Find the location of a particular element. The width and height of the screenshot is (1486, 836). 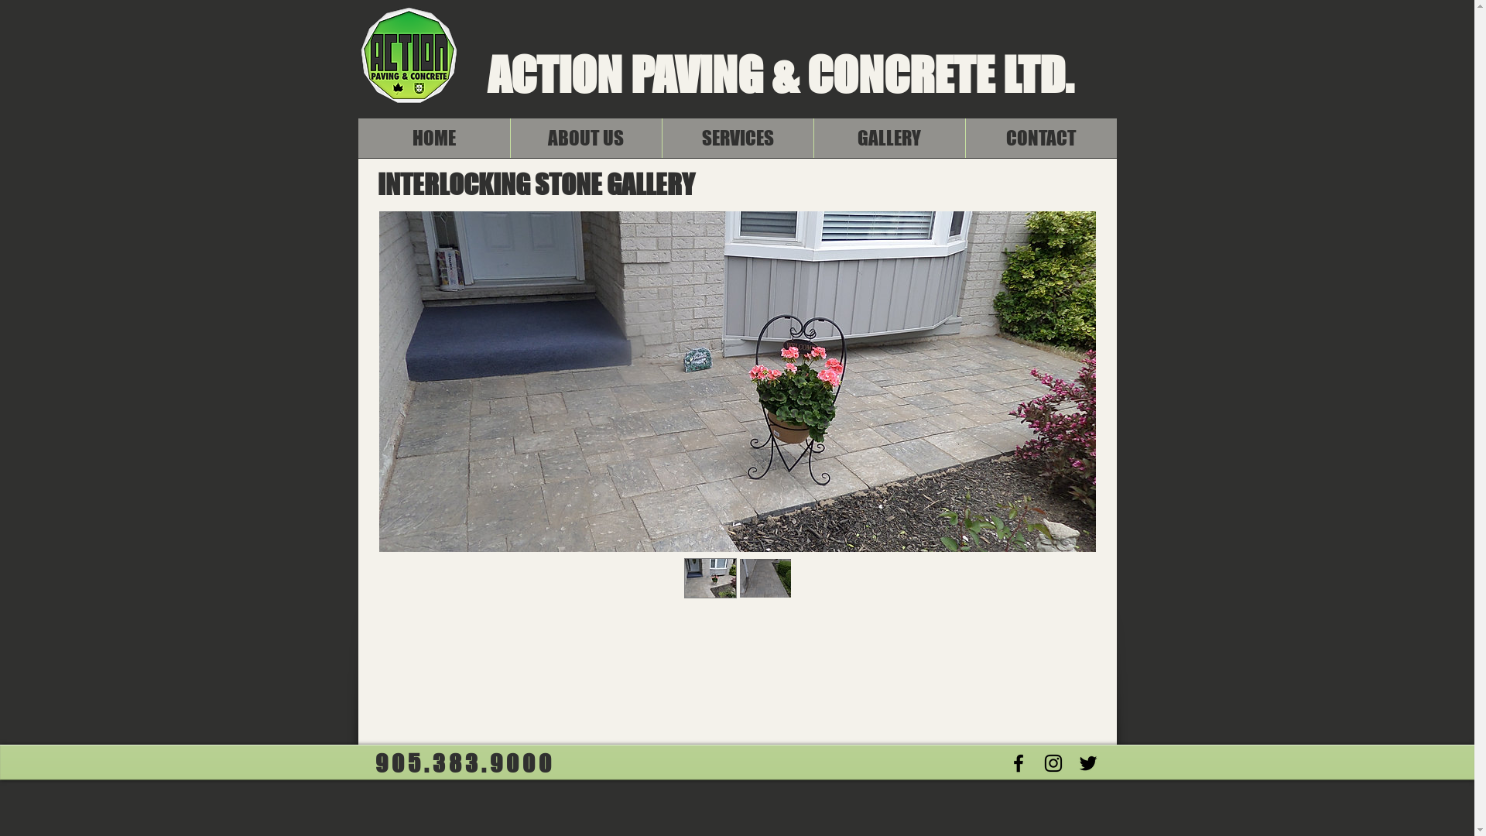

HOME is located at coordinates (433, 138).